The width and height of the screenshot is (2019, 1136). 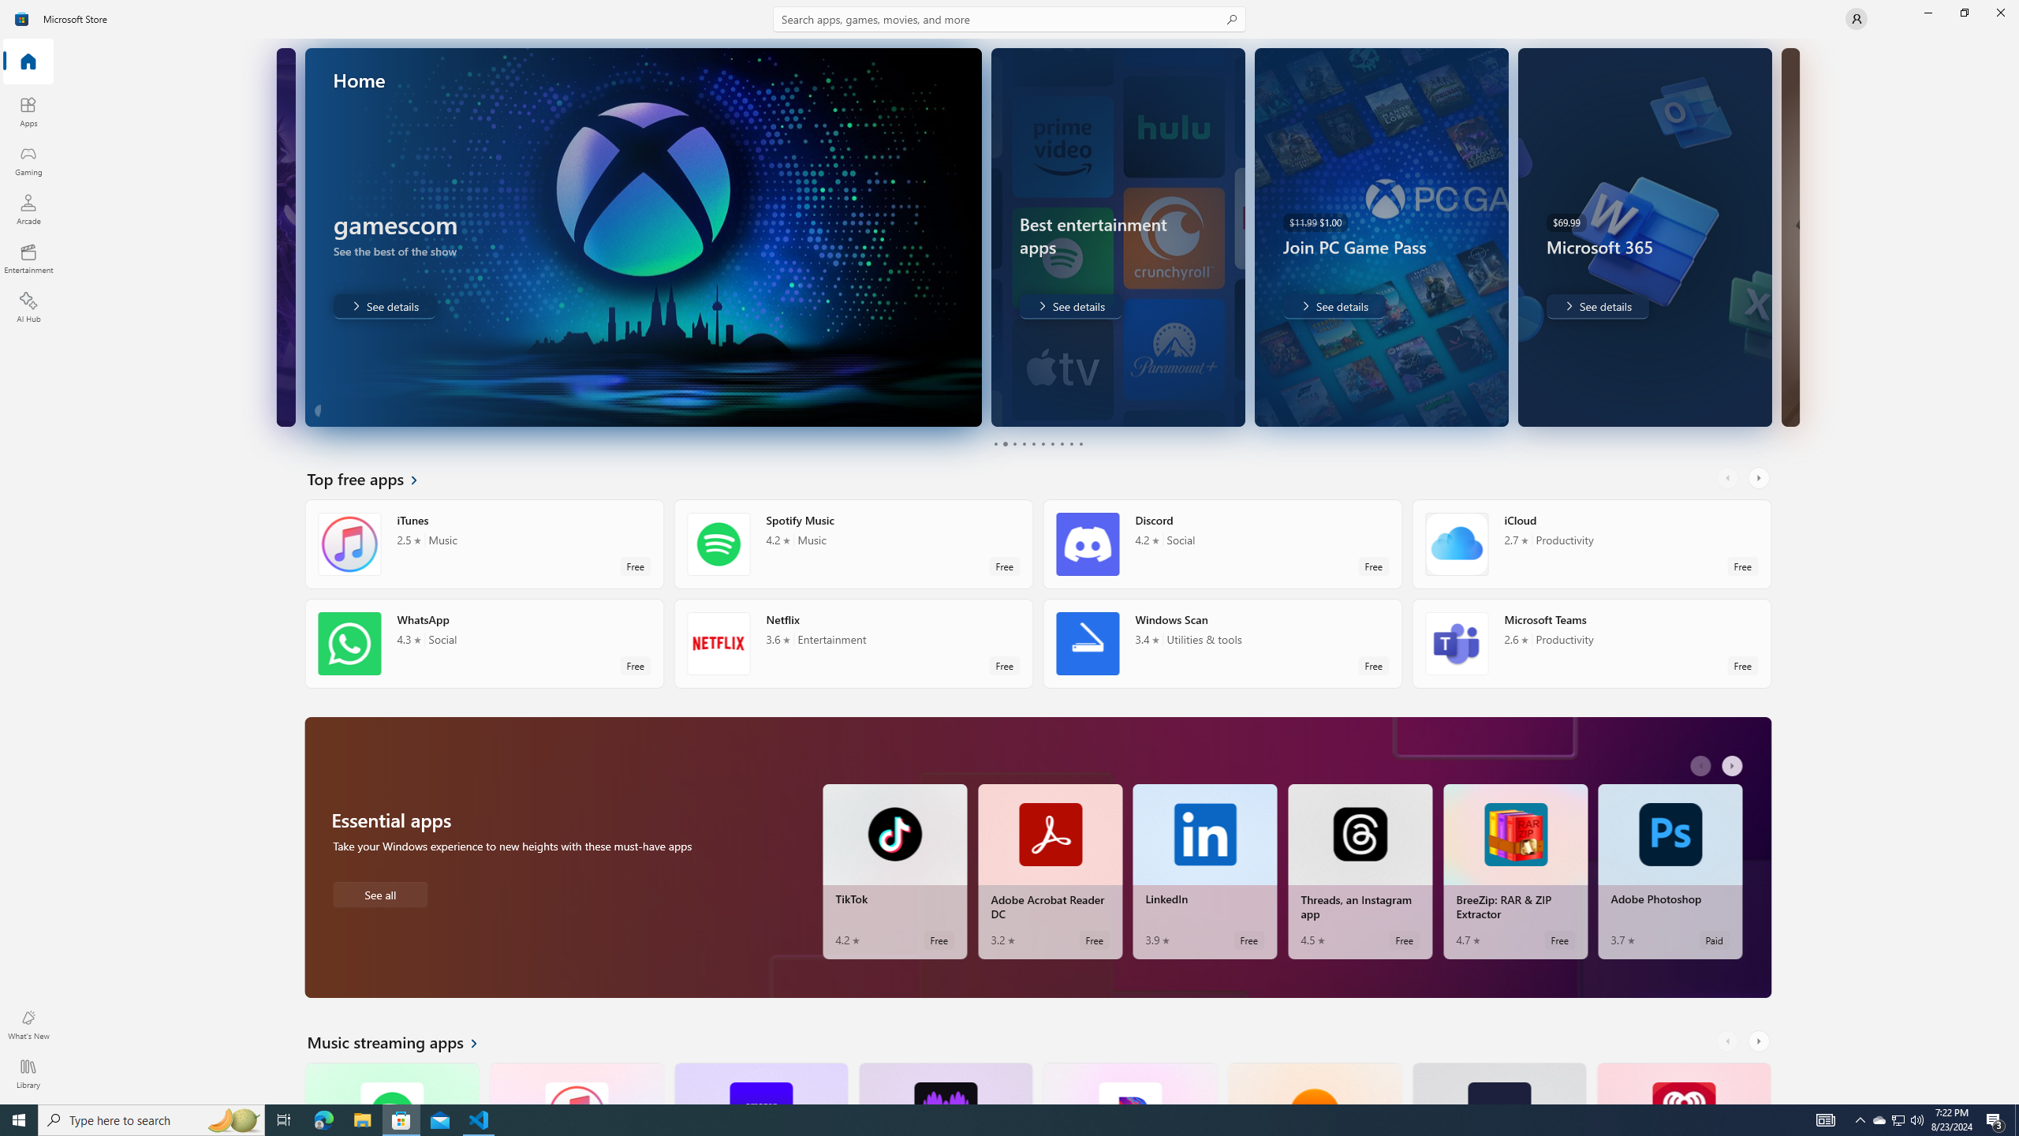 What do you see at coordinates (995, 443) in the screenshot?
I see `Page 1` at bounding box center [995, 443].